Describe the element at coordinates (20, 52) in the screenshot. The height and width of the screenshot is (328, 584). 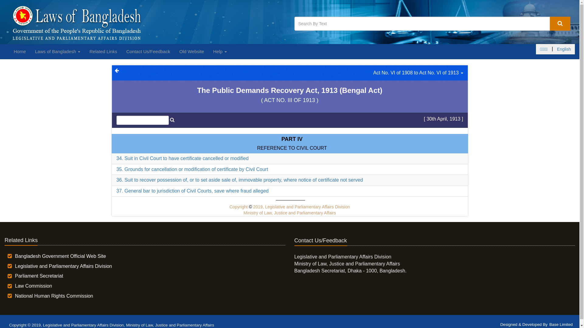
I see `Home` at that location.